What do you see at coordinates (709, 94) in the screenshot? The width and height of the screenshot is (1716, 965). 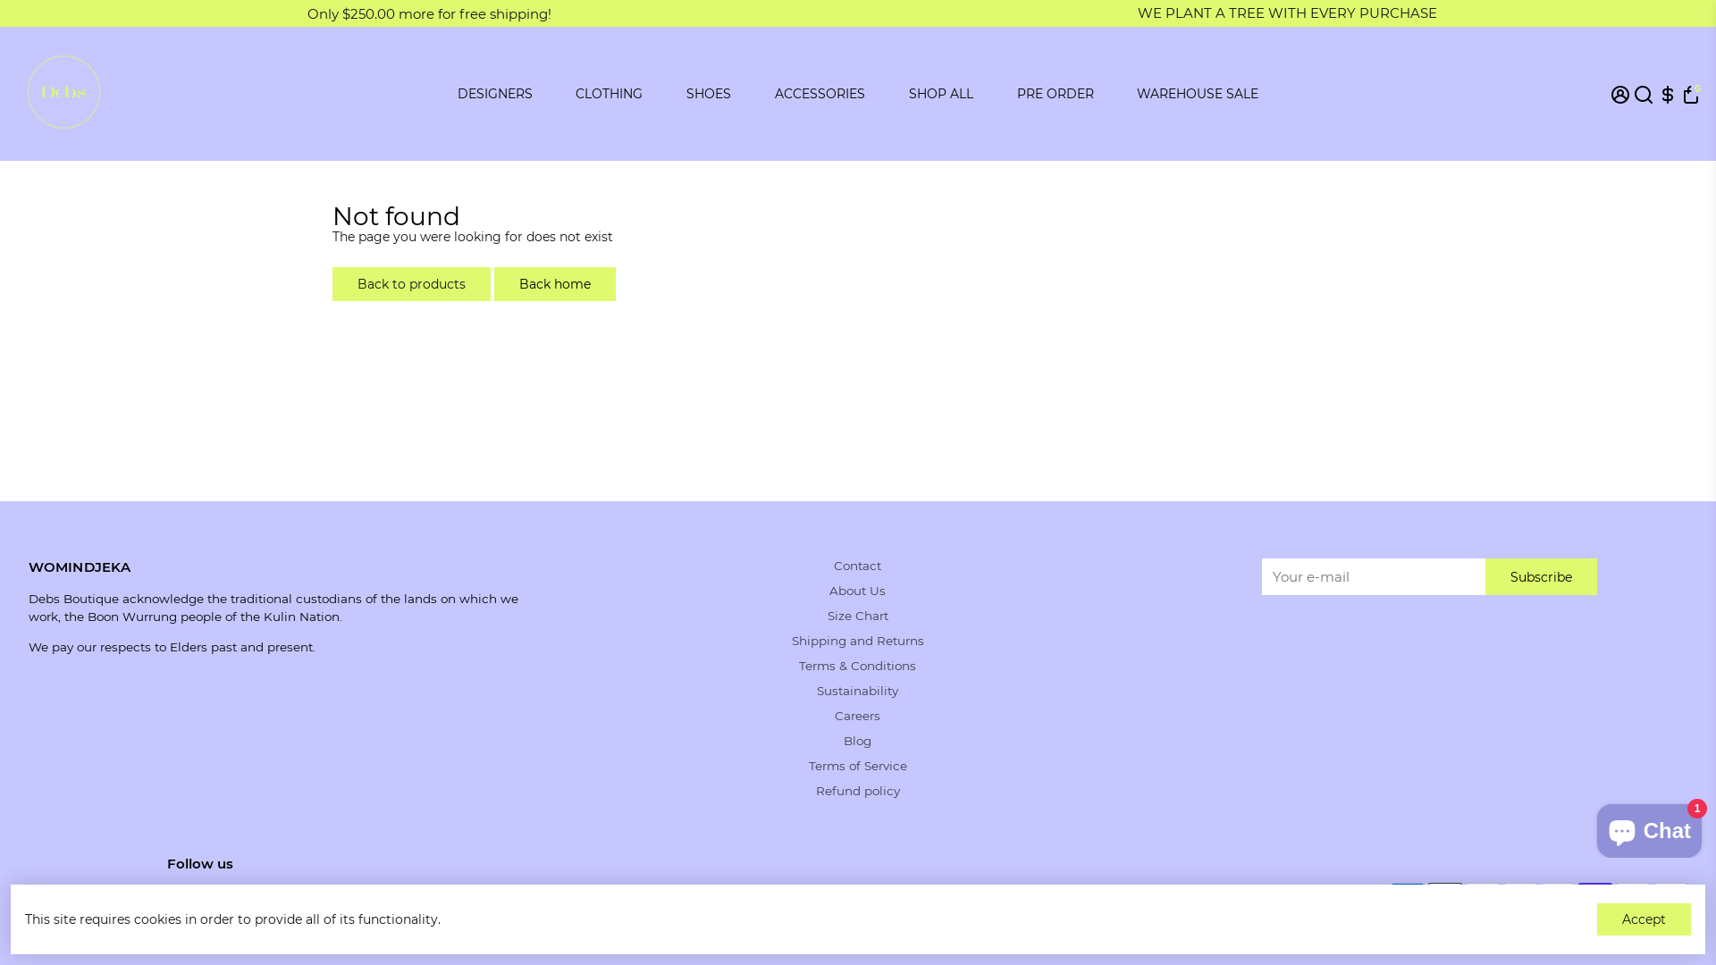 I see `SHOES` at bounding box center [709, 94].